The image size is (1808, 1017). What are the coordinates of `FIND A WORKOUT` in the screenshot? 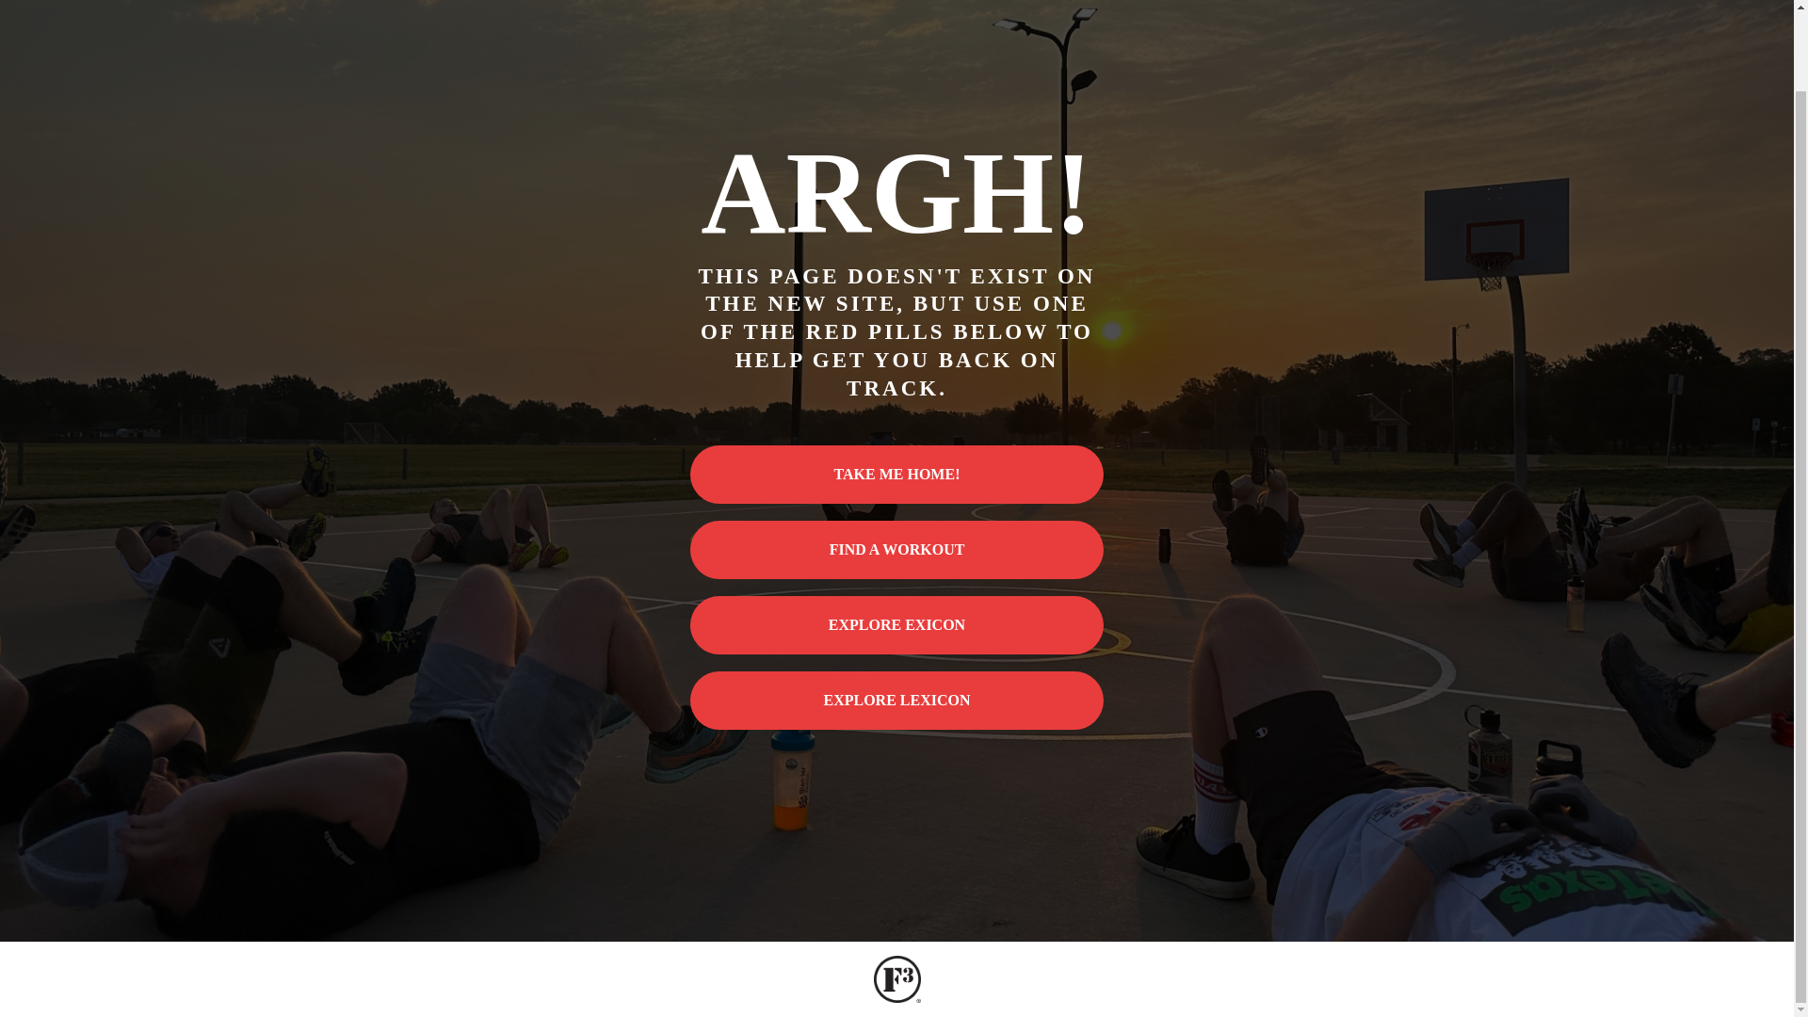 It's located at (897, 549).